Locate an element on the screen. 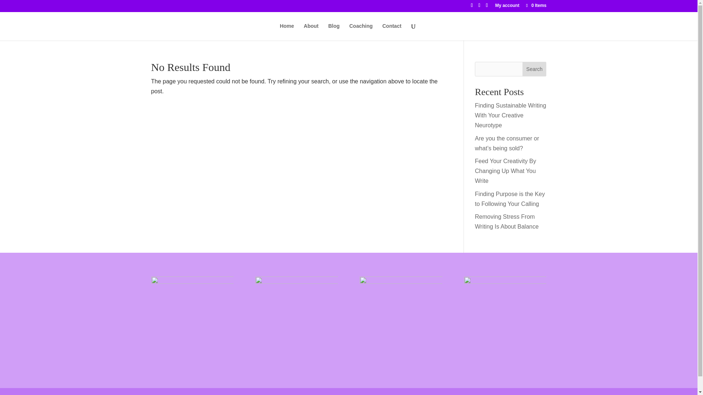  Finding Sustainable Writing With Your Creative Neurotype is located at coordinates (510, 115).